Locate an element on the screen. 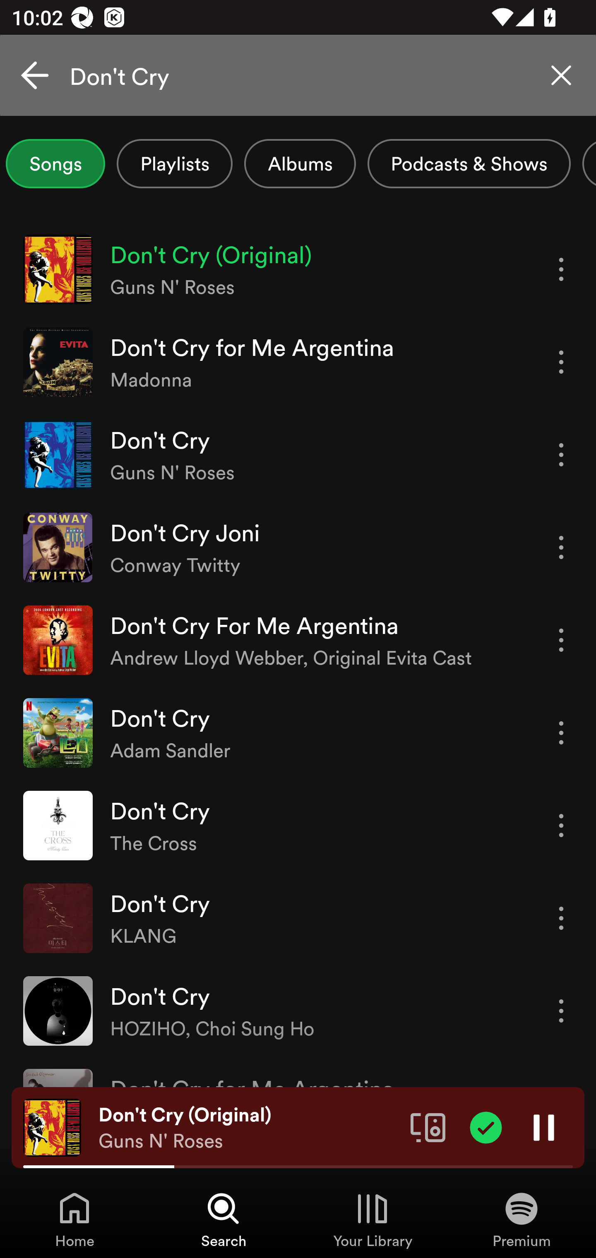  More options for song Don't Cry for Me Argentina is located at coordinates (561, 362).